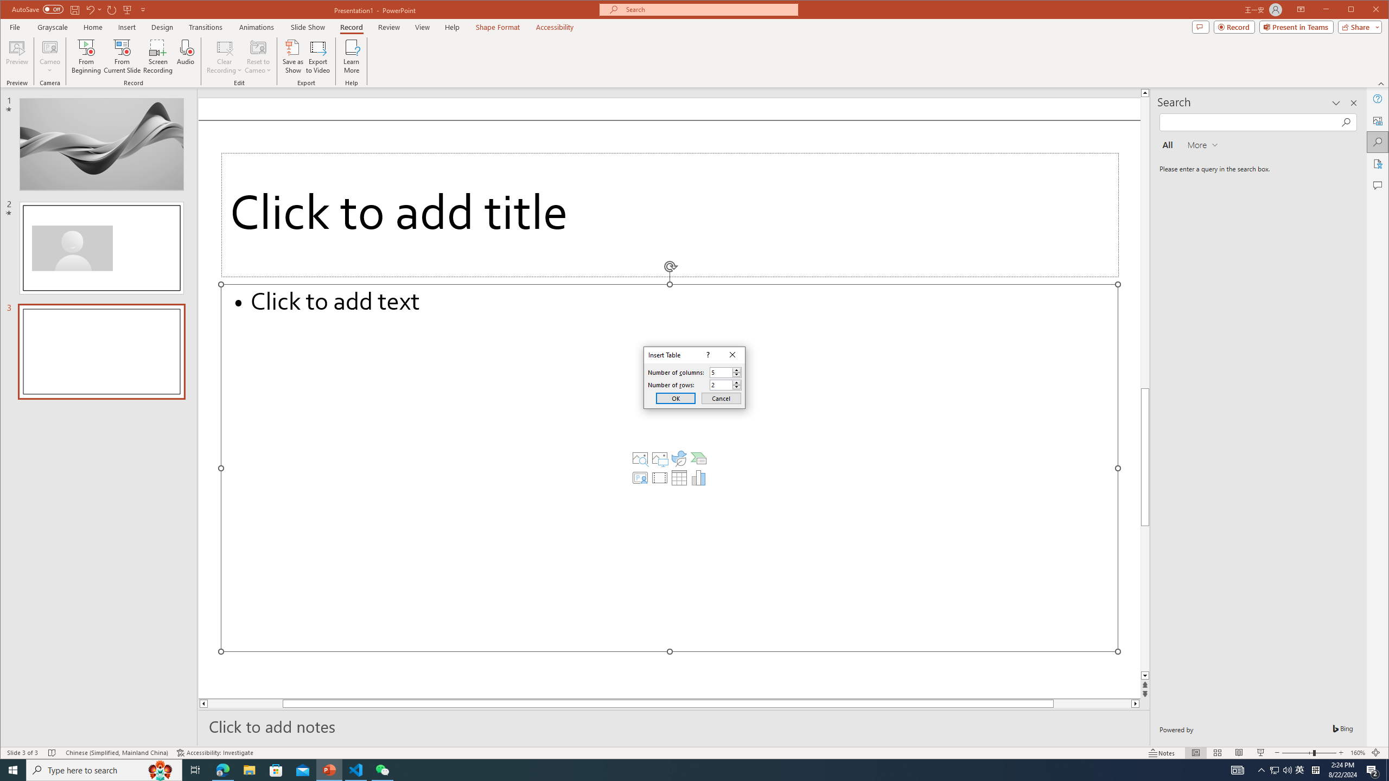 The image size is (1389, 781). I want to click on Slide Notes, so click(674, 726).